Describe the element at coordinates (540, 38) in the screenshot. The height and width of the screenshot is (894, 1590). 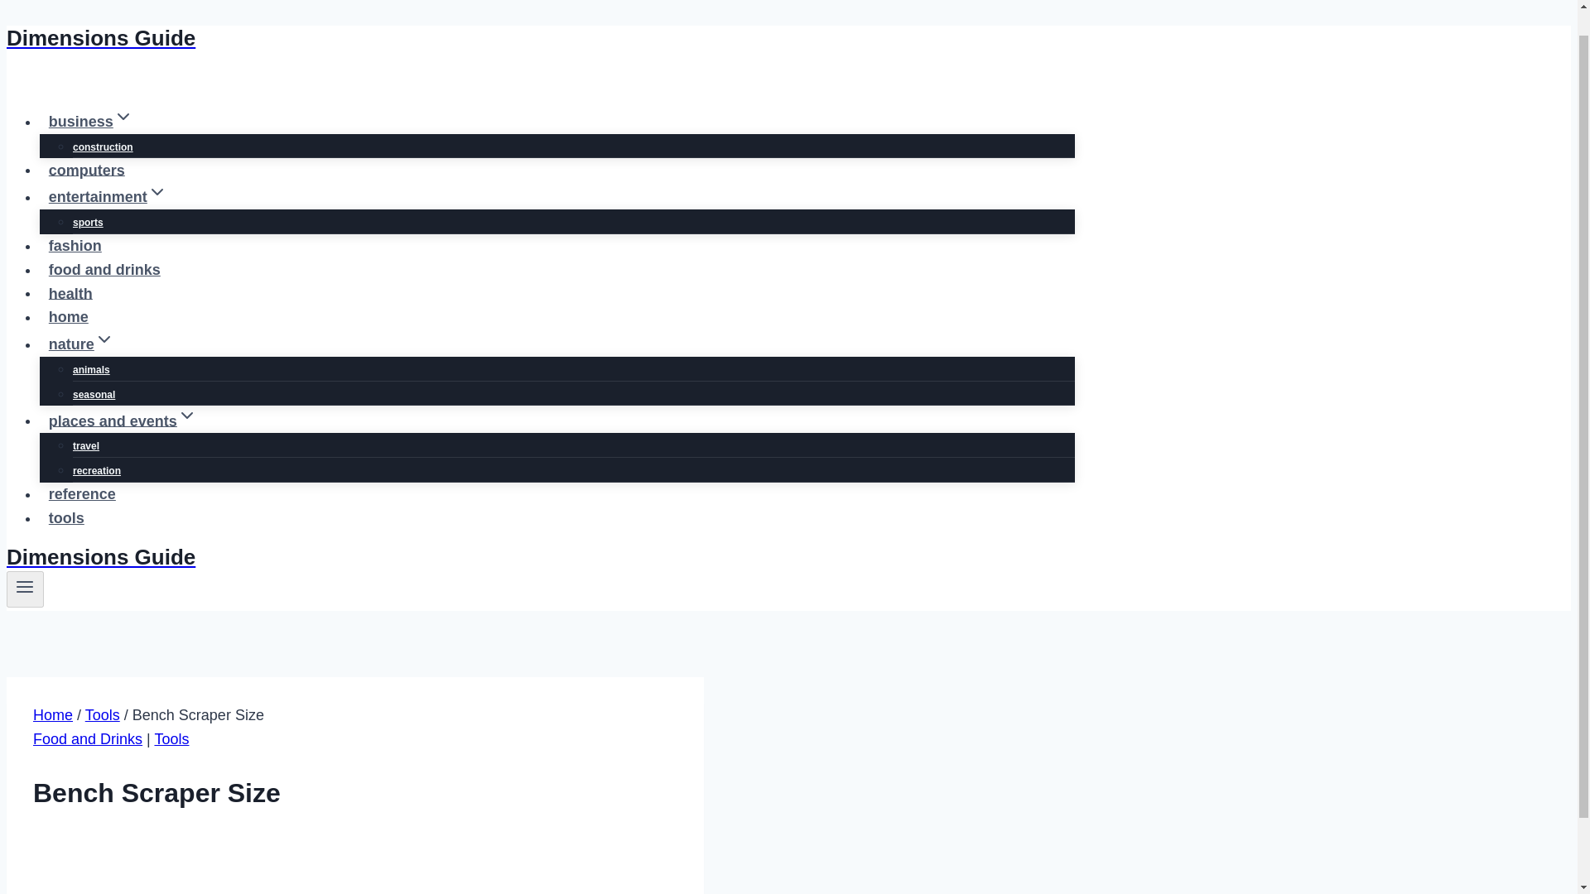
I see `Dimensions Guide` at that location.